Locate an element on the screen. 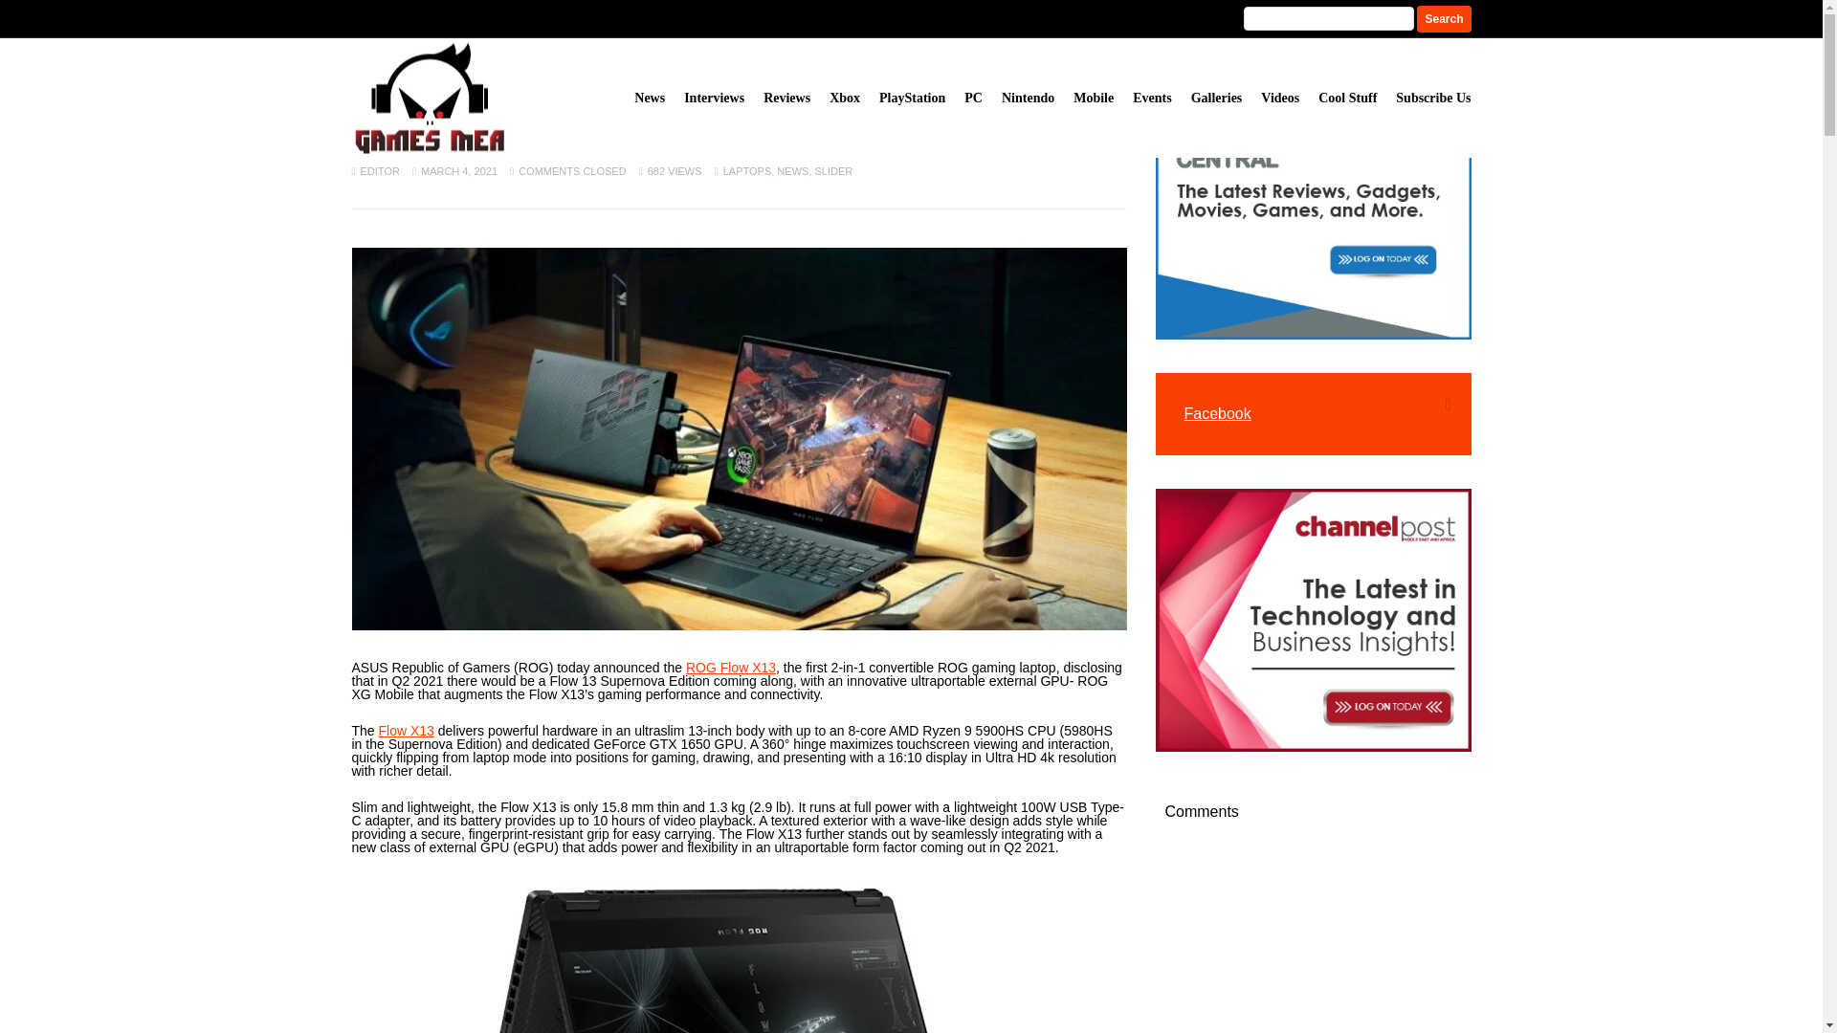  Galleries is located at coordinates (1217, 98).